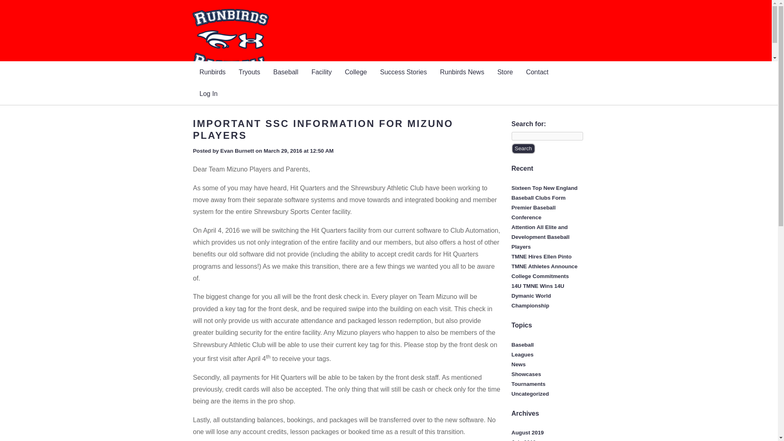 Image resolution: width=784 pixels, height=441 pixels. What do you see at coordinates (285, 72) in the screenshot?
I see `Baseball` at bounding box center [285, 72].